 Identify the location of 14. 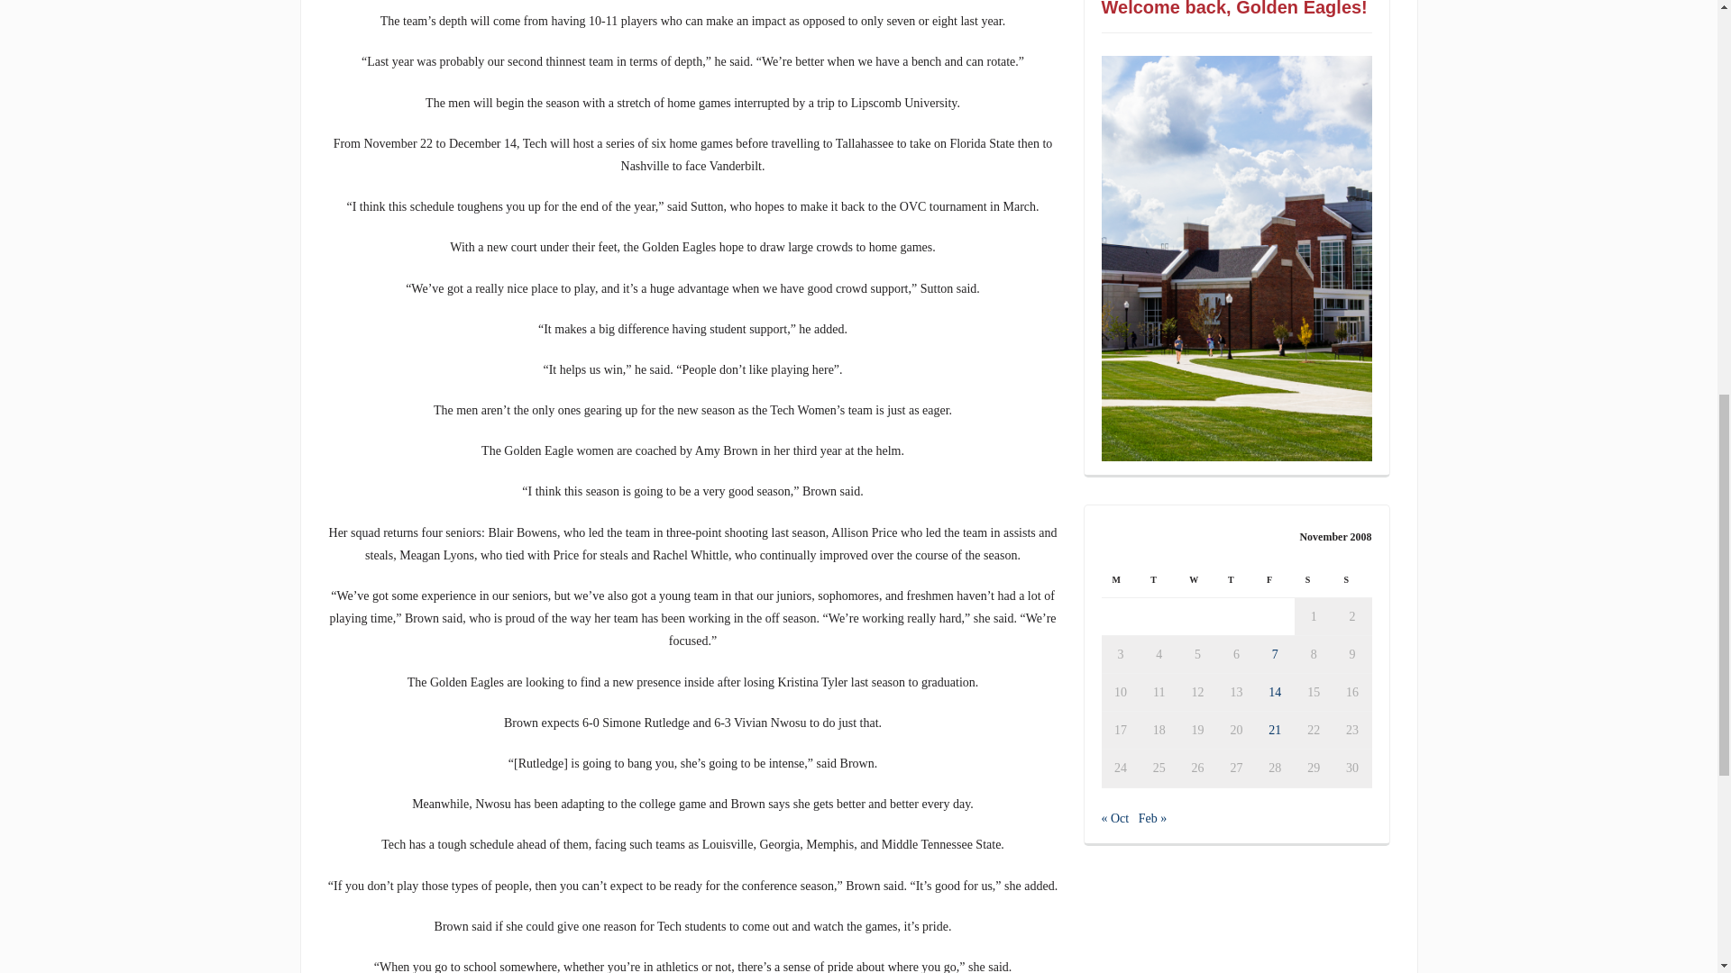
(1275, 692).